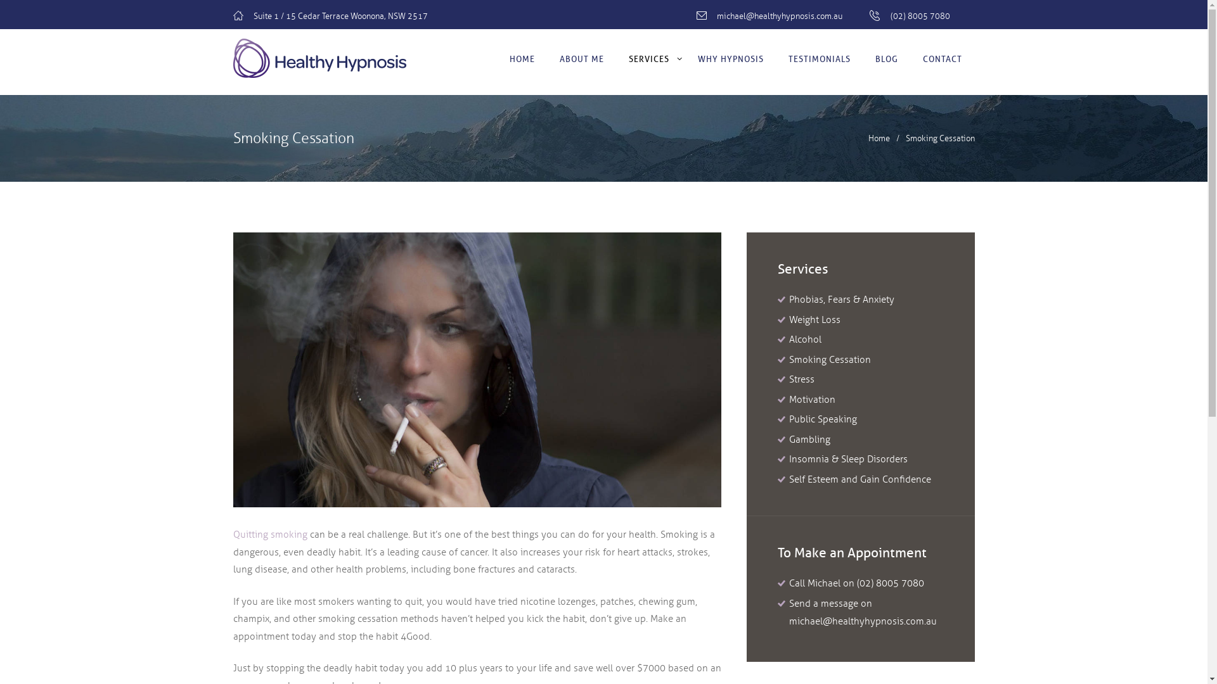 The height and width of the screenshot is (684, 1217). What do you see at coordinates (830, 360) in the screenshot?
I see `Smoking Cessation` at bounding box center [830, 360].